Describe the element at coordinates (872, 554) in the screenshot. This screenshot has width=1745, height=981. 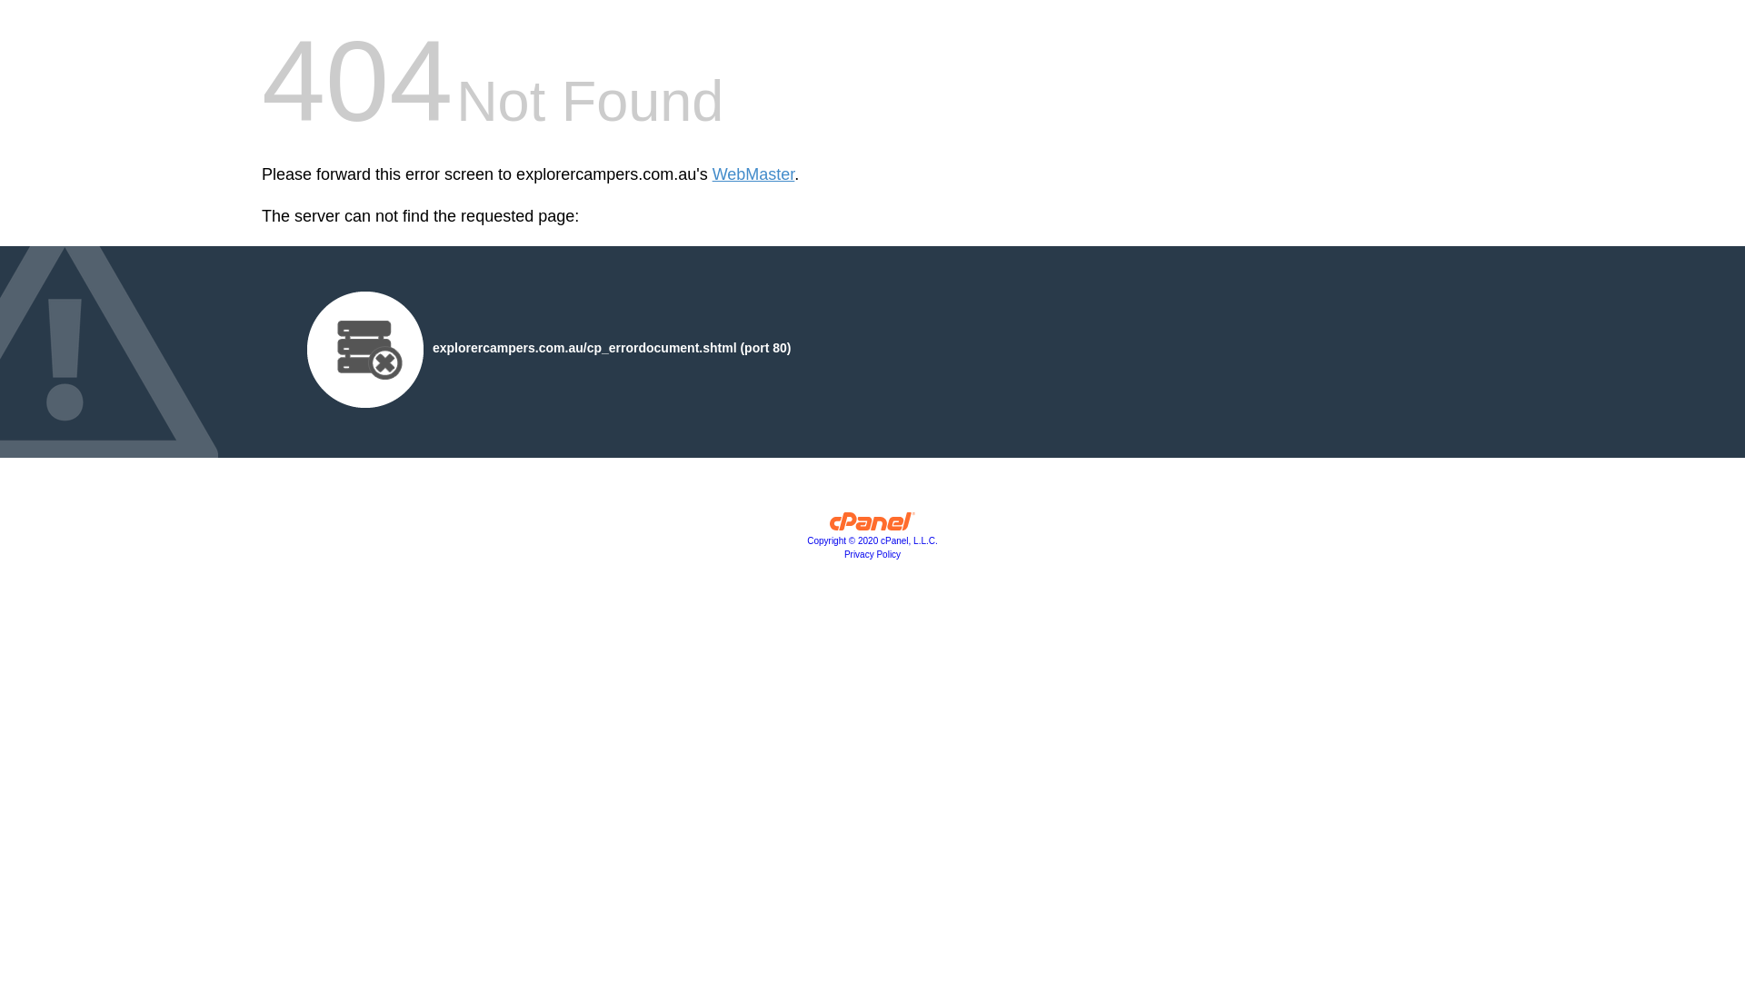
I see `Privacy Policy` at that location.